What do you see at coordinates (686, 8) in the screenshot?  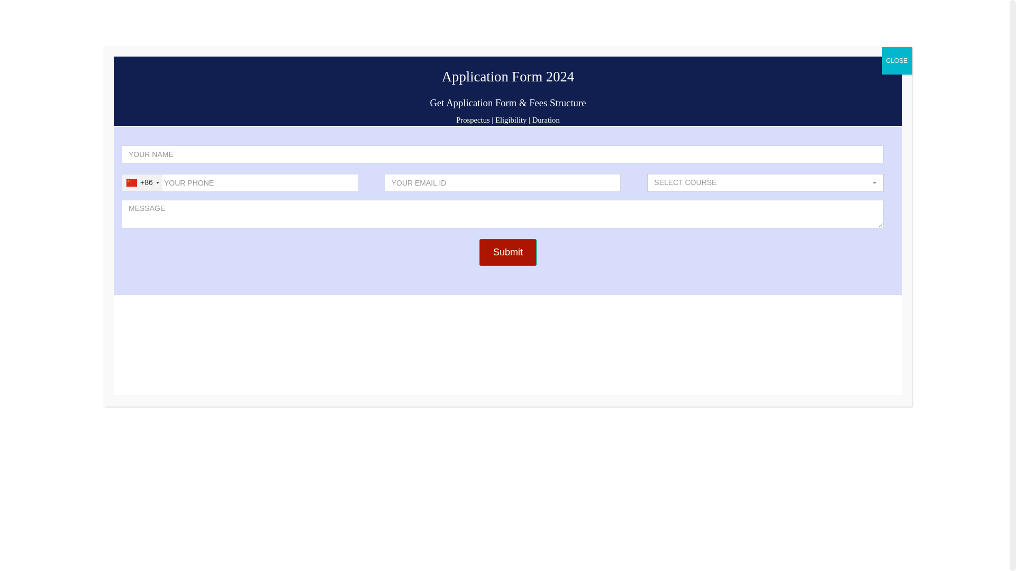 I see `Login` at bounding box center [686, 8].